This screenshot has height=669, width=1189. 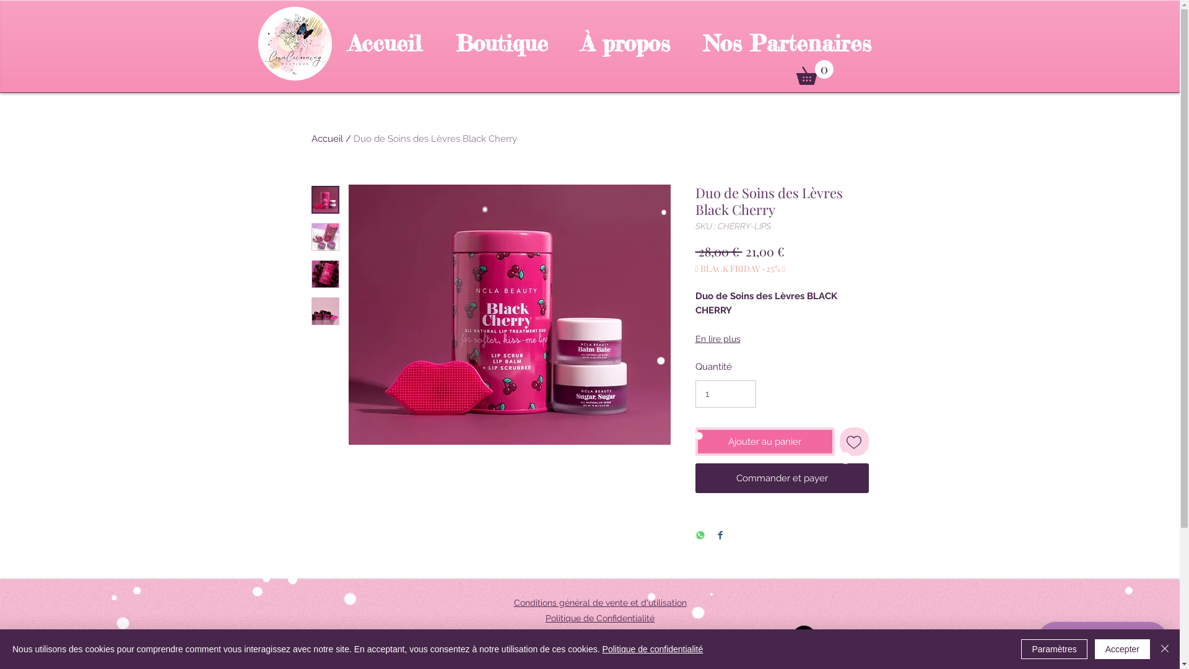 What do you see at coordinates (502, 43) in the screenshot?
I see `Boutique` at bounding box center [502, 43].